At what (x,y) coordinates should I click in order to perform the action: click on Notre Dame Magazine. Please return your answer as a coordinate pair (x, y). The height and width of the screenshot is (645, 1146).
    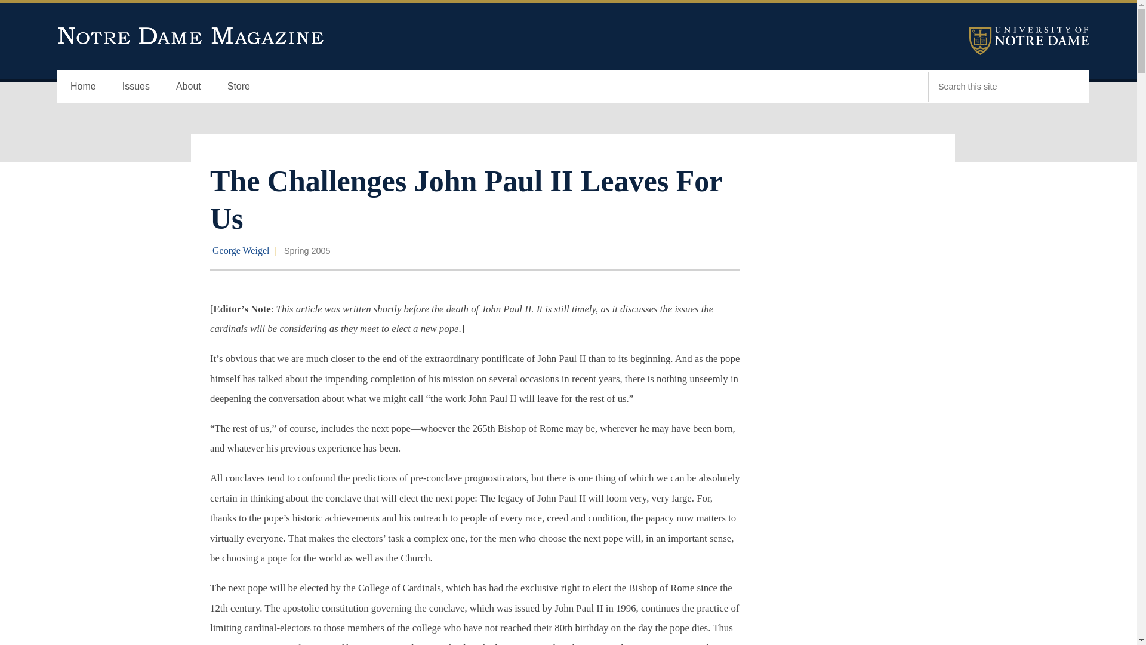
    Looking at the image, I should click on (191, 36).